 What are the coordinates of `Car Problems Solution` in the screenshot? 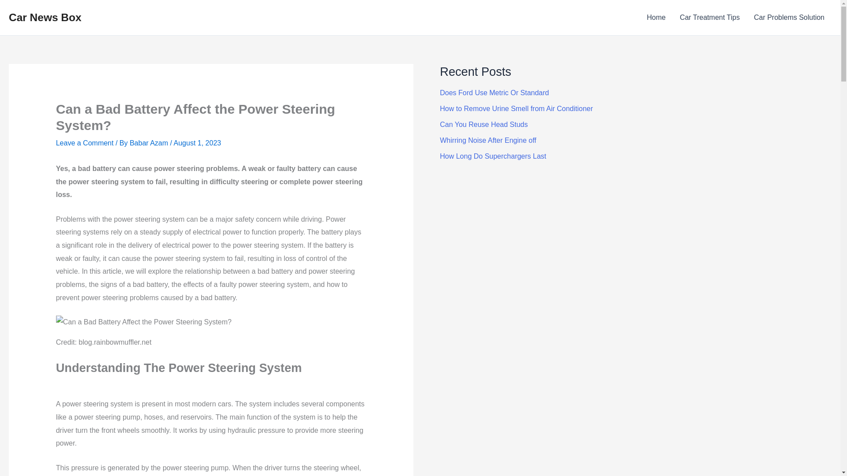 It's located at (789, 18).